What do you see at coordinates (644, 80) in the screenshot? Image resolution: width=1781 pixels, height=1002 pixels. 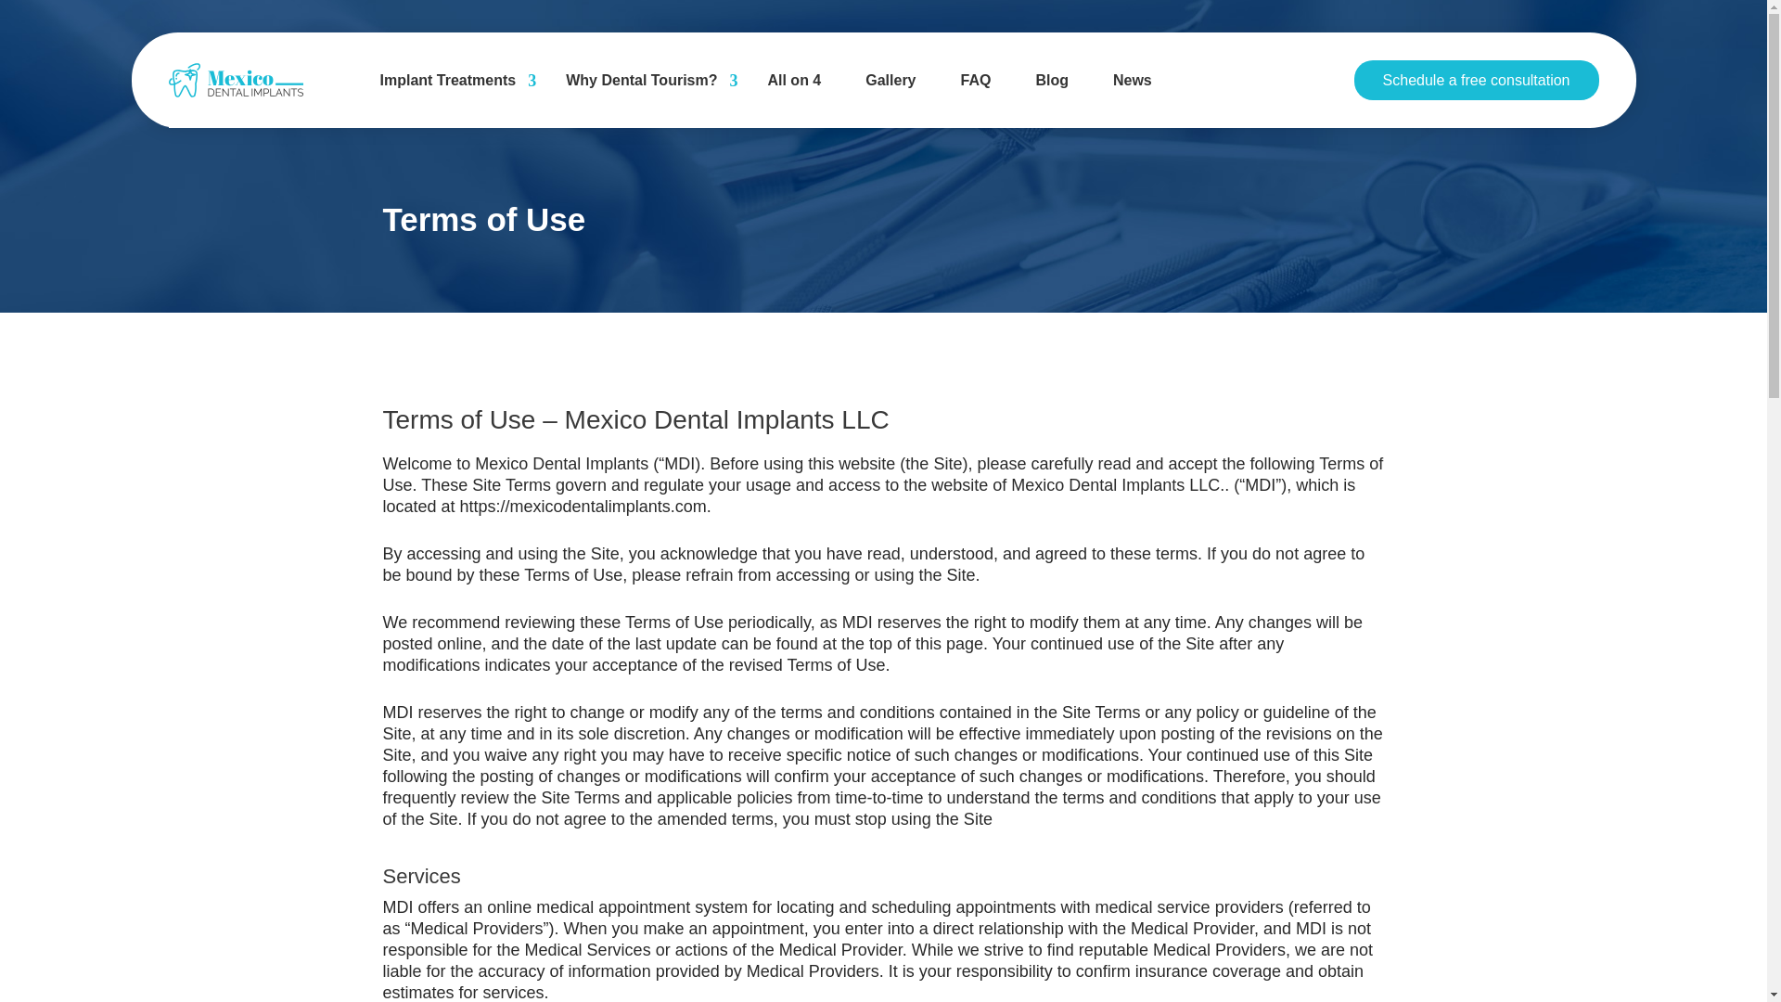 I see `Why Dental Tourism?` at bounding box center [644, 80].